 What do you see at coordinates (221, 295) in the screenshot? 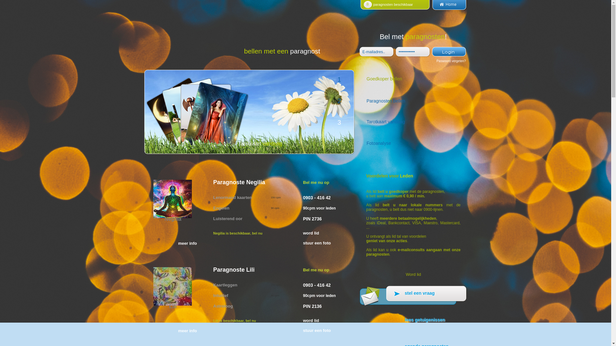
I see `Intuitief` at bounding box center [221, 295].